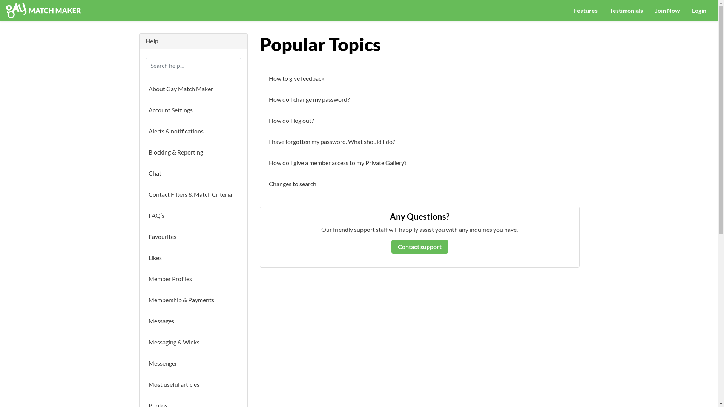 This screenshot has width=724, height=407. What do you see at coordinates (193, 131) in the screenshot?
I see `Alerts & notifications` at bounding box center [193, 131].